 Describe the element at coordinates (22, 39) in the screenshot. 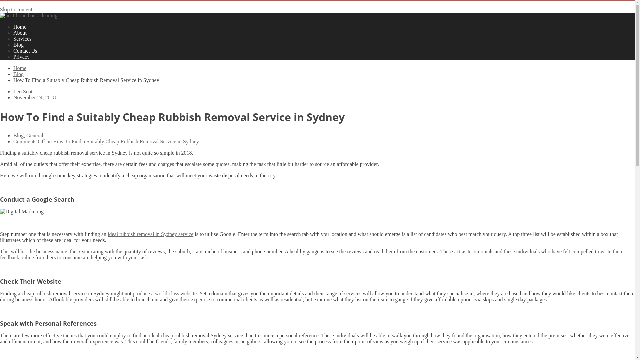

I see `Services` at that location.